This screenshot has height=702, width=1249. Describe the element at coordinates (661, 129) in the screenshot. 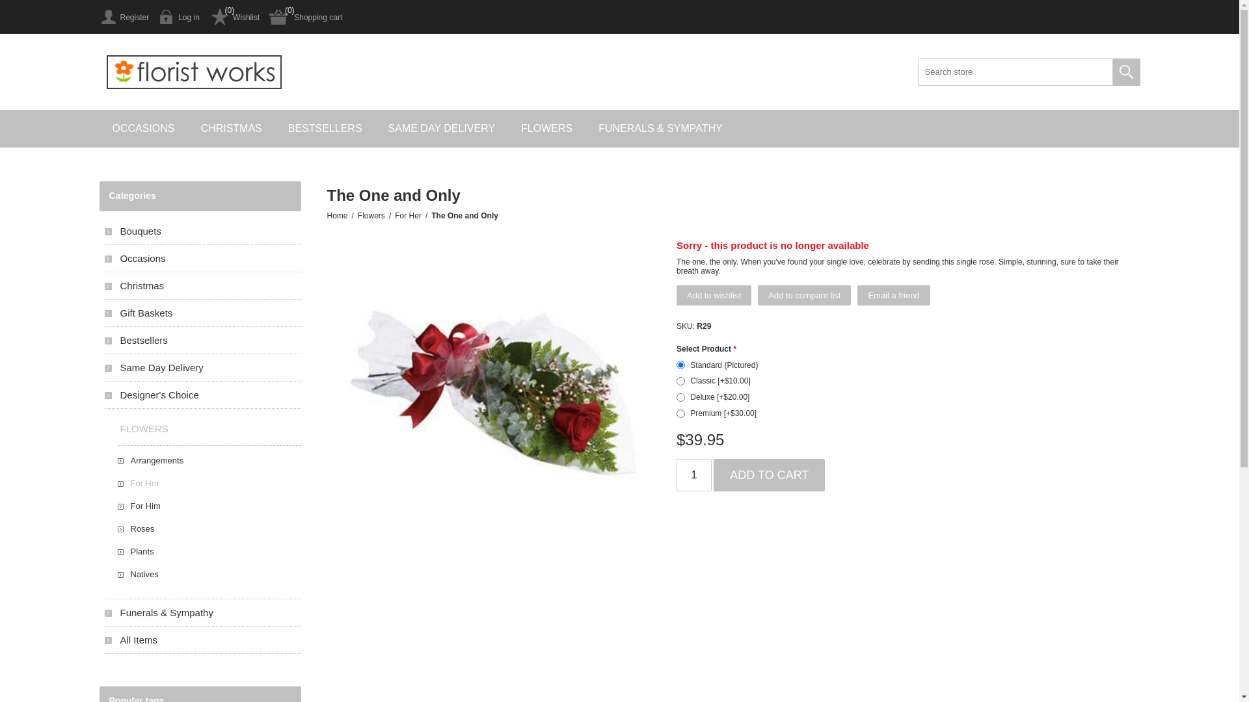

I see `FUNERALS & SYMPATHY` at that location.